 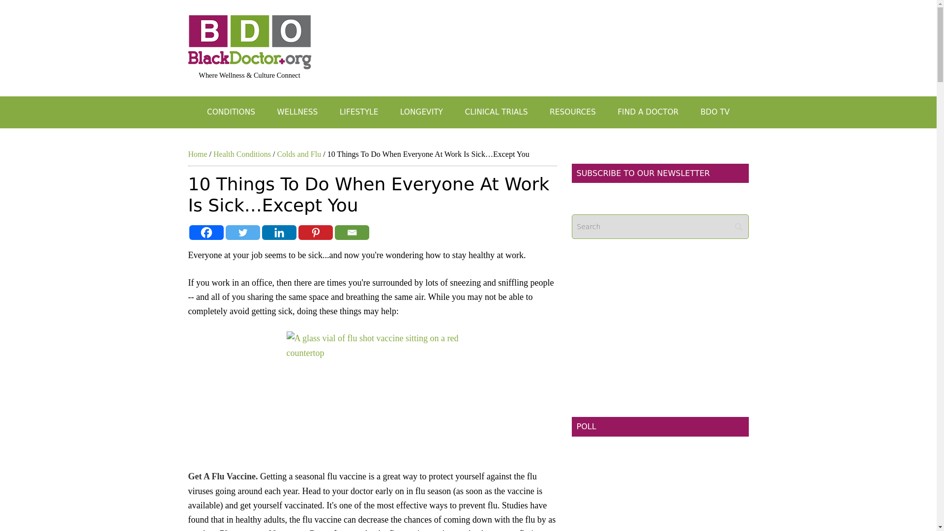 I want to click on 3rd party ad content, so click(x=569, y=36).